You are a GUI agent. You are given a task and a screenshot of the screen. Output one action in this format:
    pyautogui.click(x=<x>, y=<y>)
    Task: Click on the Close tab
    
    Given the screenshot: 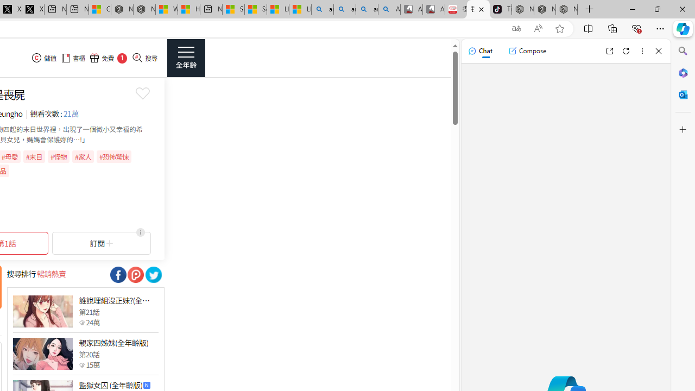 What is the action you would take?
    pyautogui.click(x=481, y=9)
    